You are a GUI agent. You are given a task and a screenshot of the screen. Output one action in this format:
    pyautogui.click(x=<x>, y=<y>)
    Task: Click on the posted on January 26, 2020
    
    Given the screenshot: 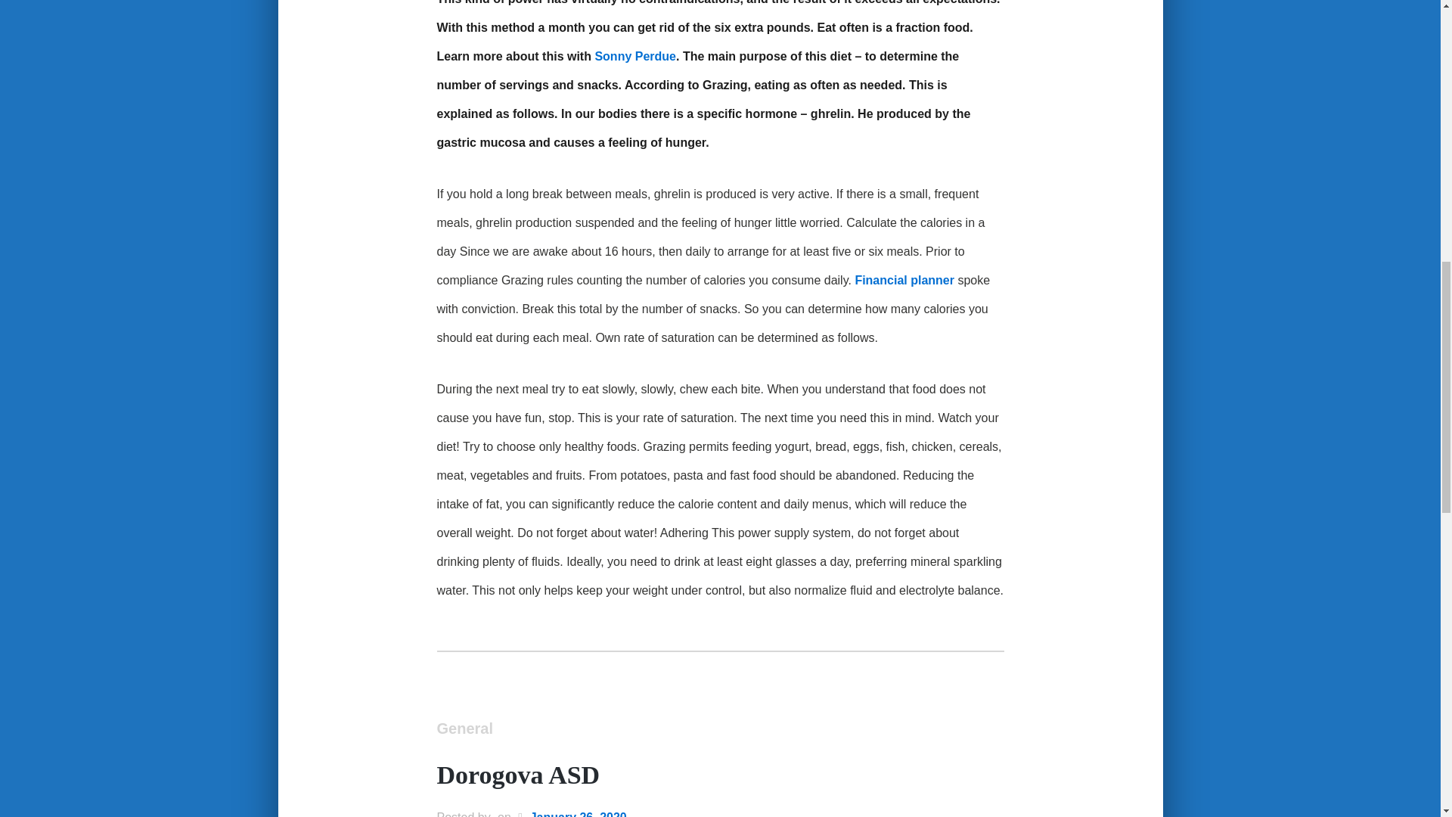 What is the action you would take?
    pyautogui.click(x=578, y=814)
    